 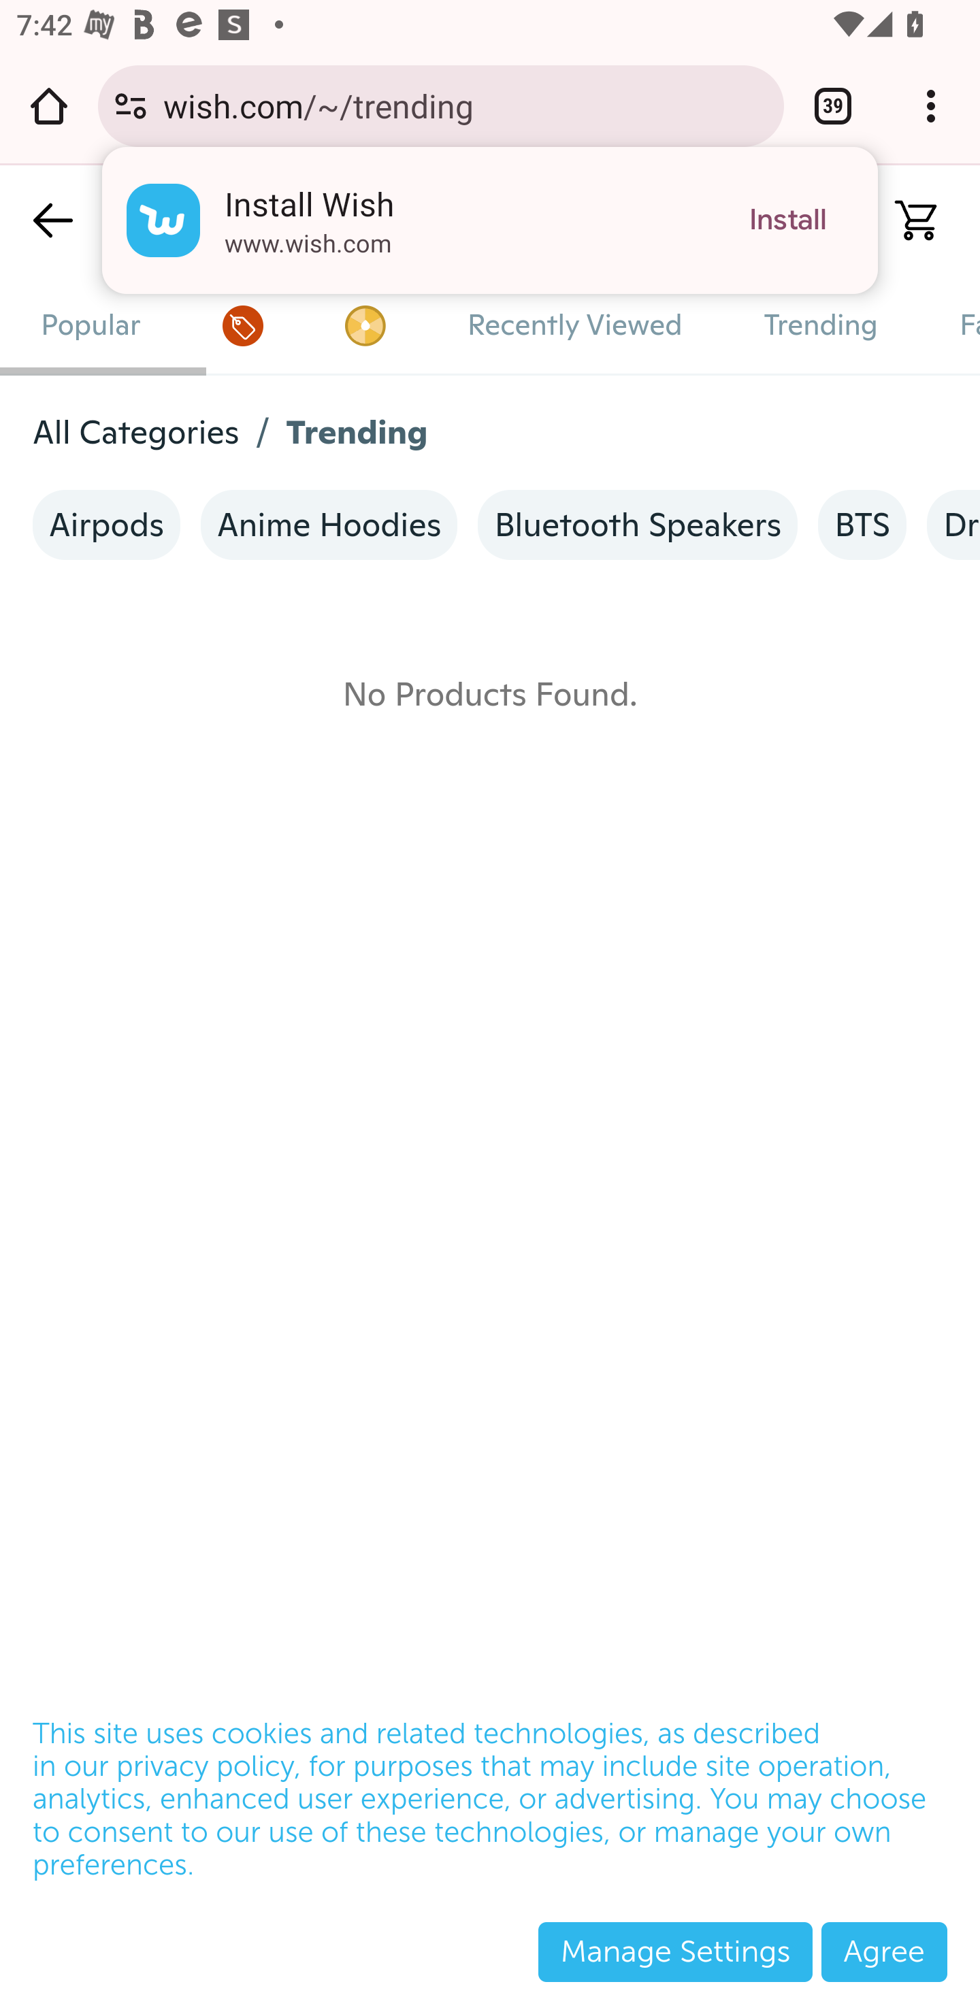 I want to click on Anime Hoodies, so click(x=329, y=525).